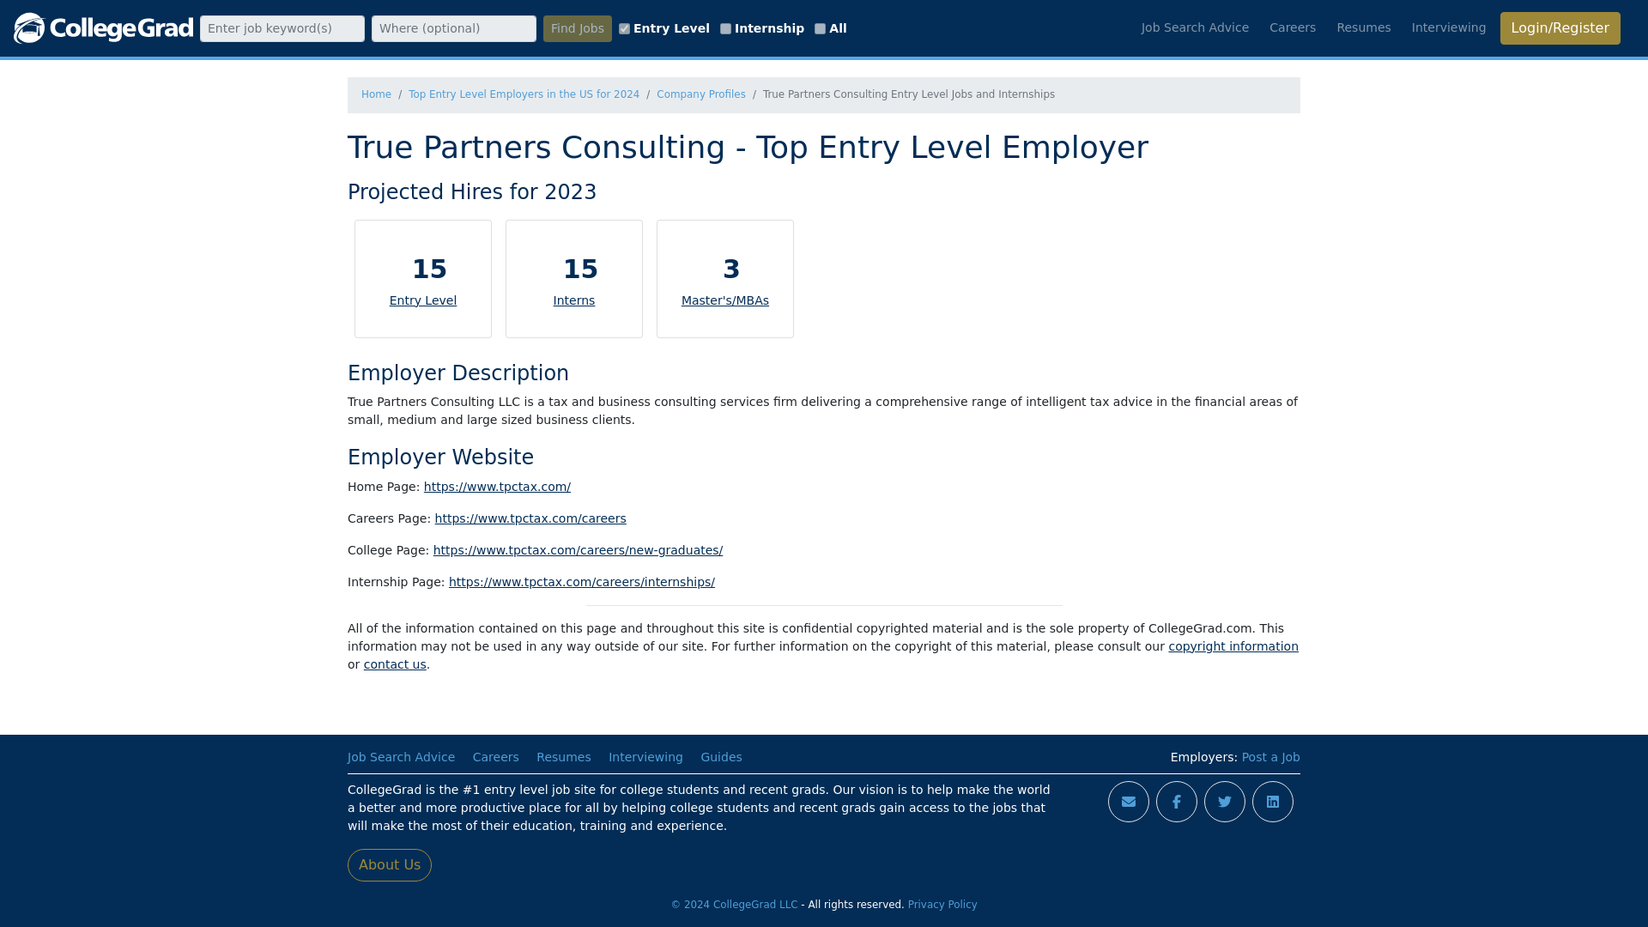  Describe the element at coordinates (423, 300) in the screenshot. I see `Entry Level` at that location.